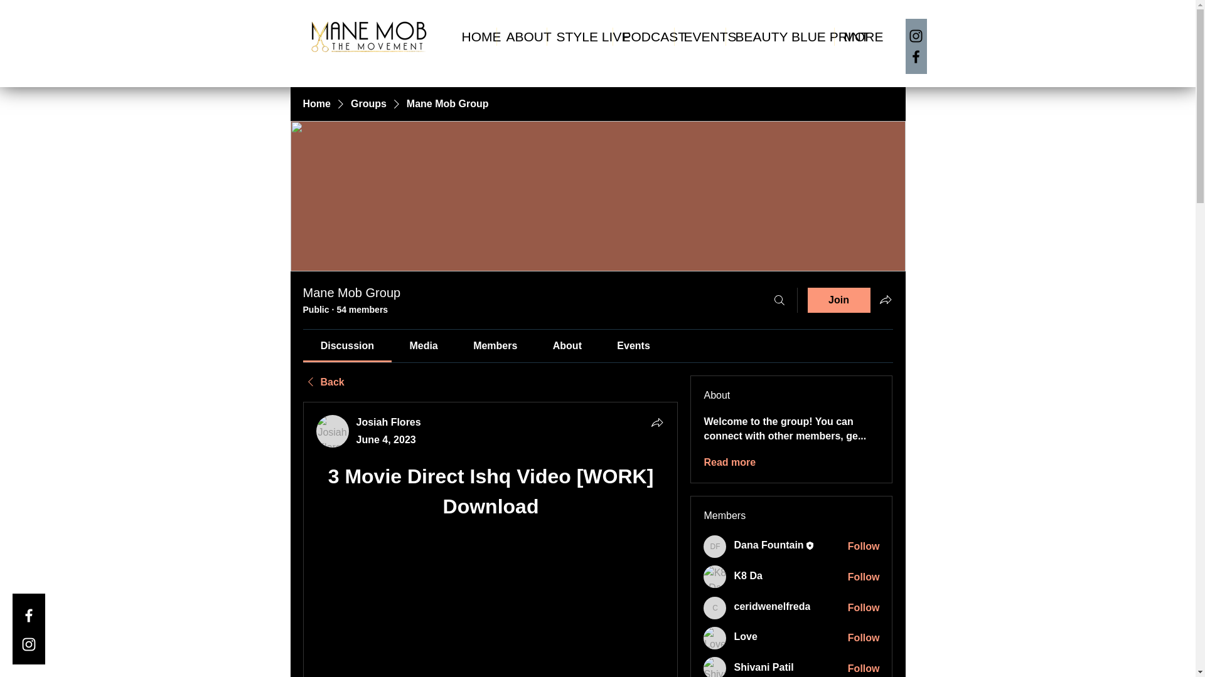 The height and width of the screenshot is (677, 1205). What do you see at coordinates (715, 547) in the screenshot?
I see `Dana Fountain` at bounding box center [715, 547].